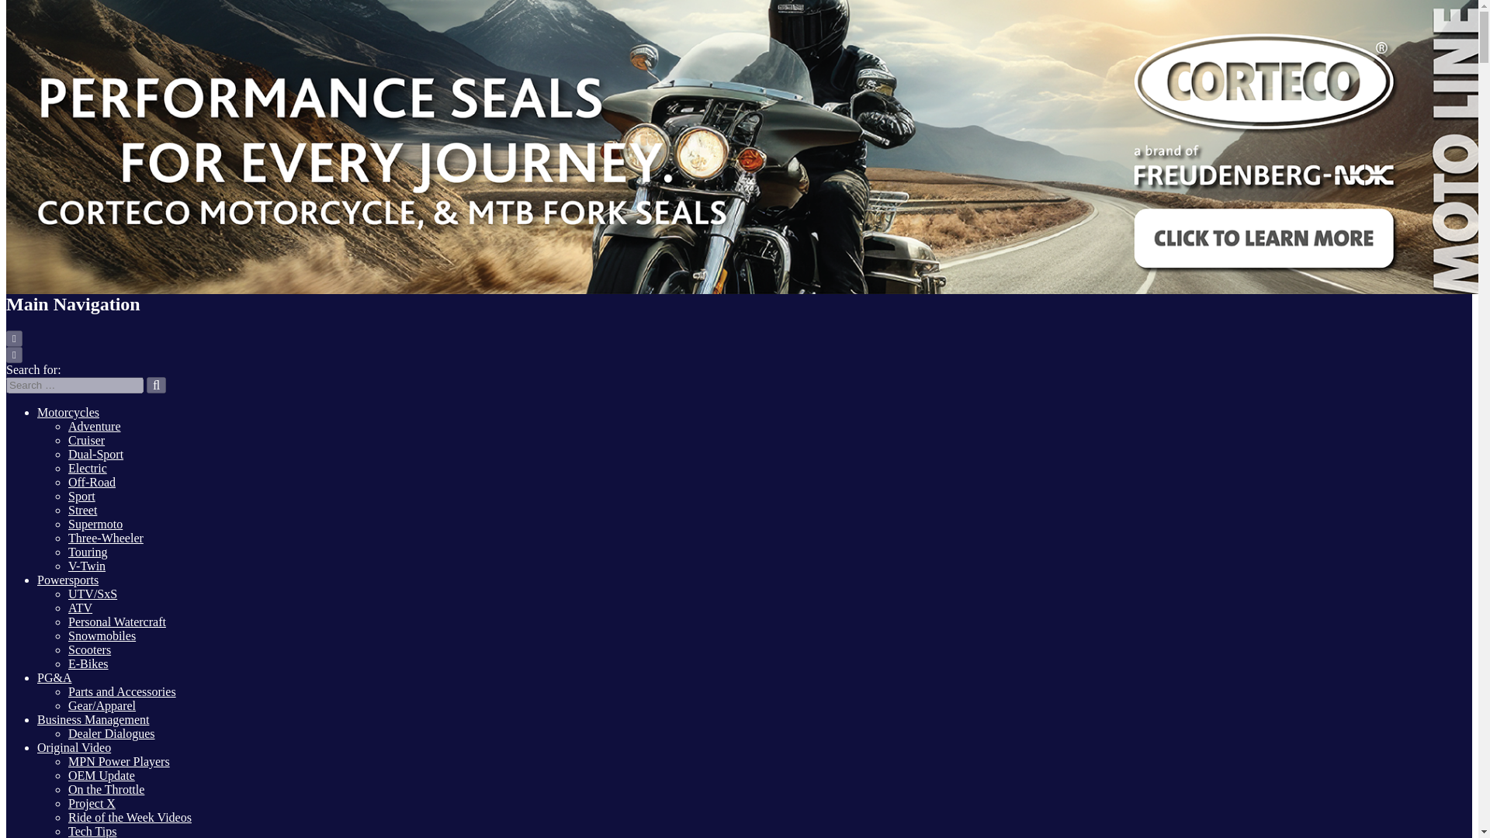  What do you see at coordinates (92, 804) in the screenshot?
I see `Project X` at bounding box center [92, 804].